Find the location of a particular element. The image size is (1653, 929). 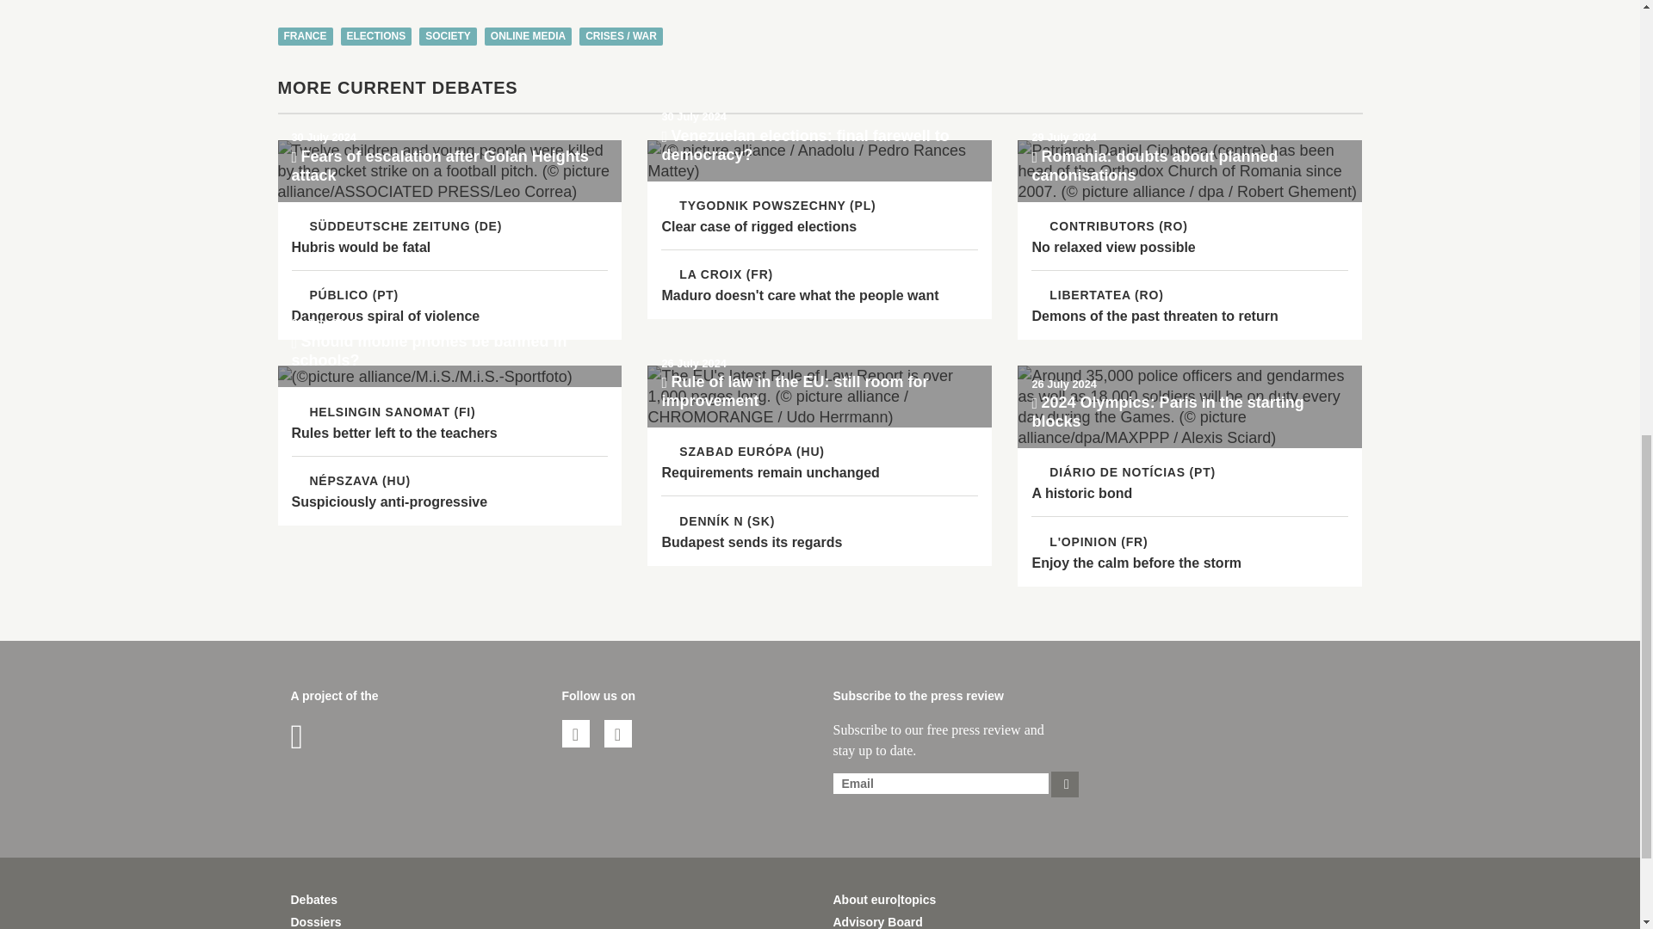

Venezuelan elections: final farewell to democracy? is located at coordinates (820, 160).